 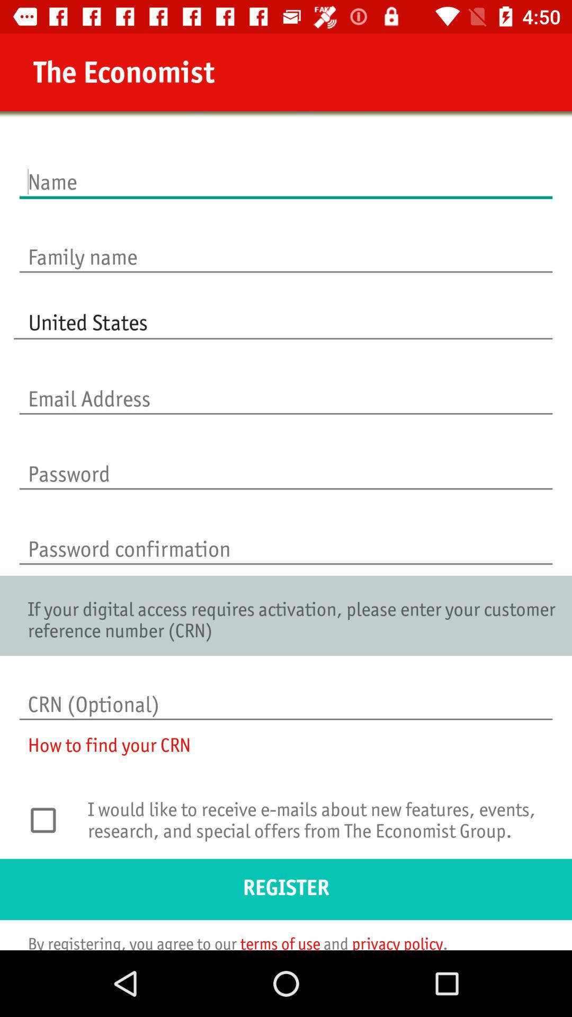 I want to click on password confirmation link, so click(x=286, y=538).